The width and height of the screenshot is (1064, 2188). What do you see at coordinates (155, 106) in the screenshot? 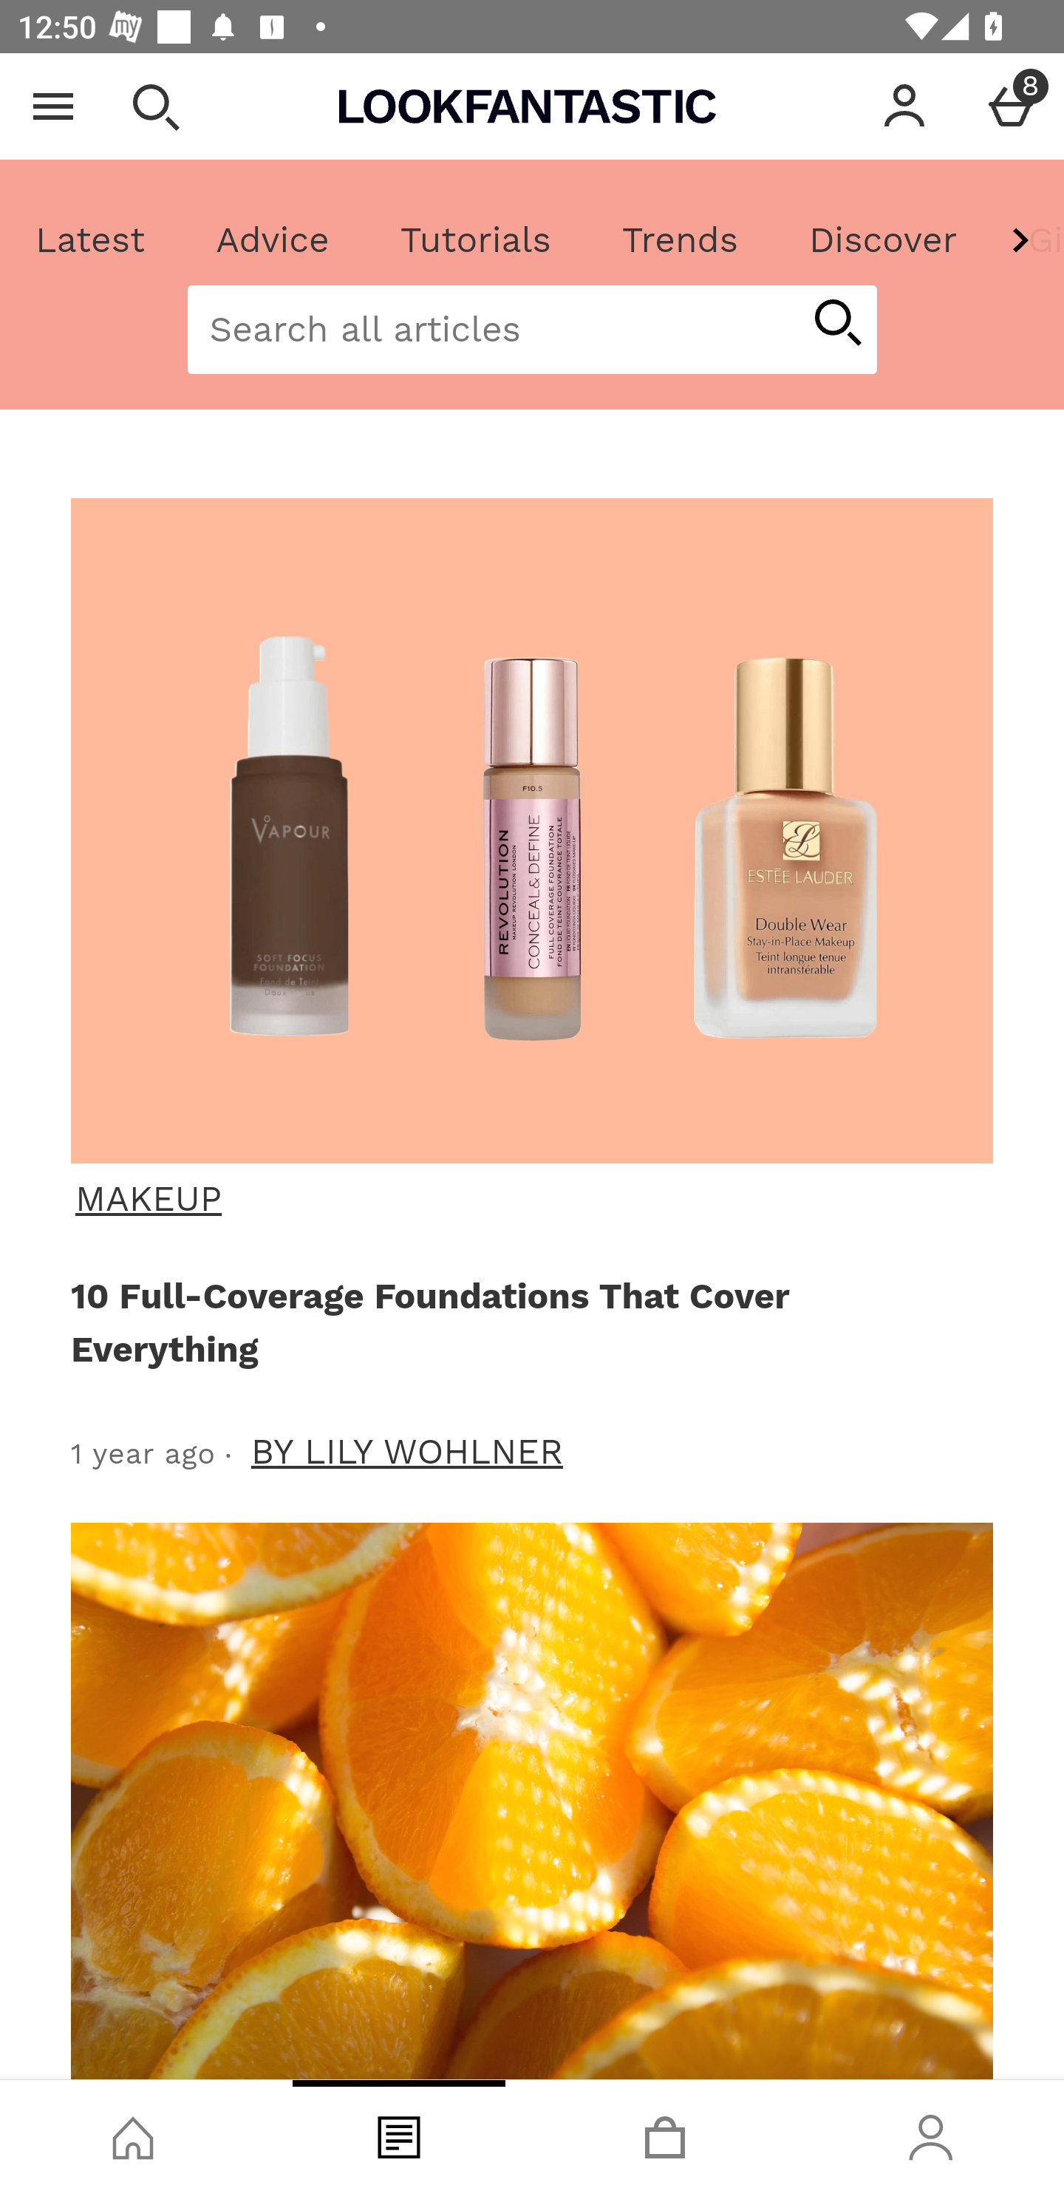
I see `Open search` at bounding box center [155, 106].